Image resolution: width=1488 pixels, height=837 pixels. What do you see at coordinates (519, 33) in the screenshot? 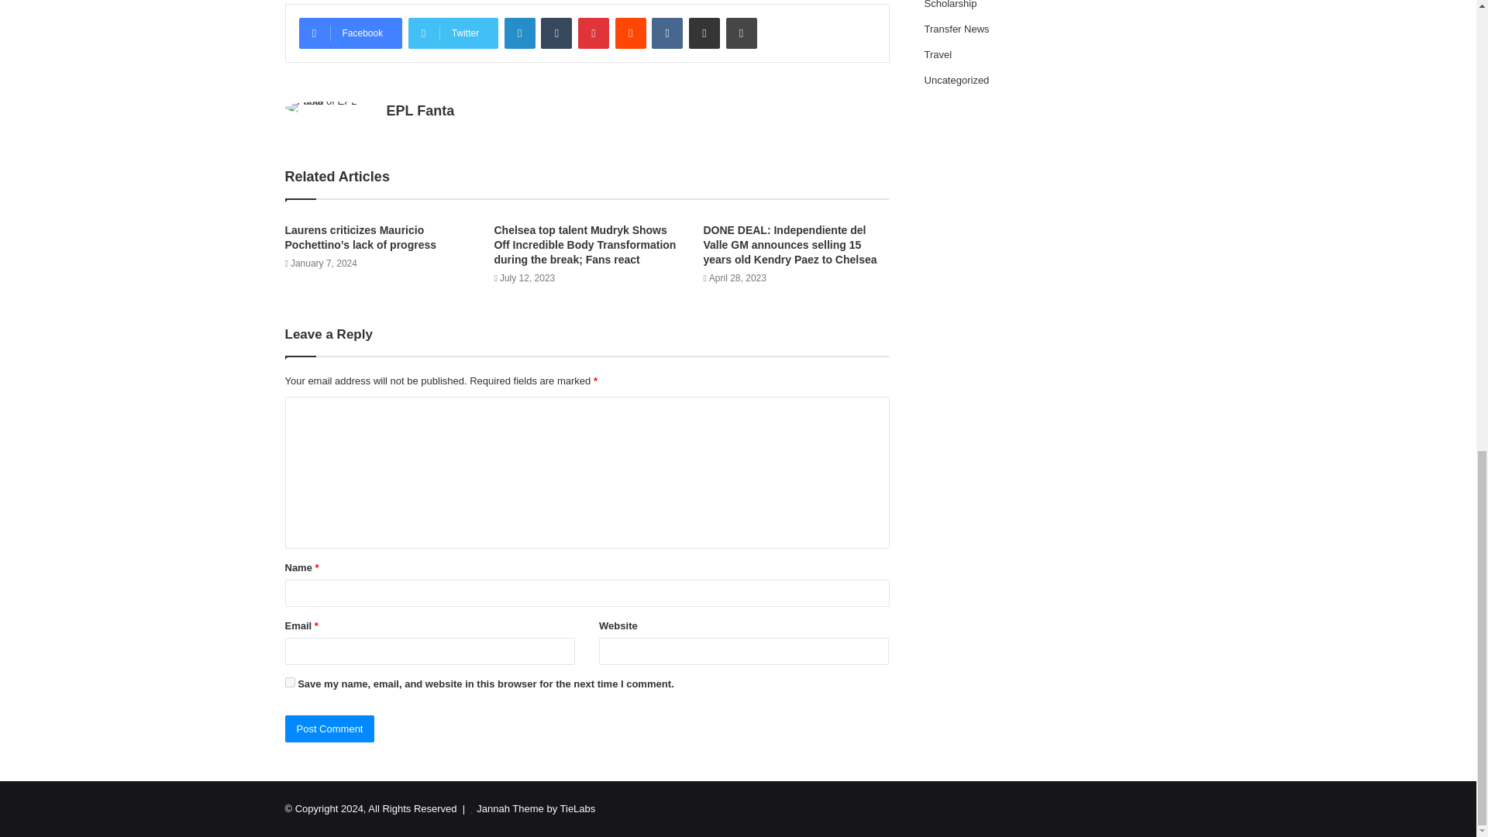
I see `LinkedIn` at bounding box center [519, 33].